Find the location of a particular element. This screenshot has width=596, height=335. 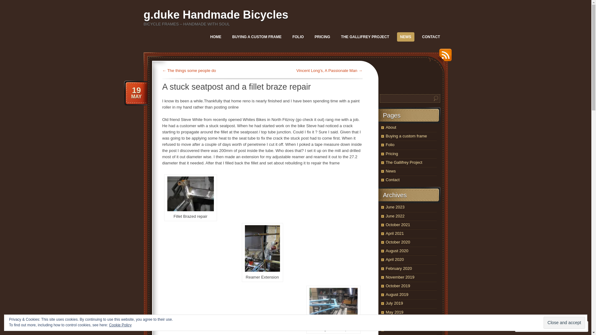

May 2019 is located at coordinates (394, 312).